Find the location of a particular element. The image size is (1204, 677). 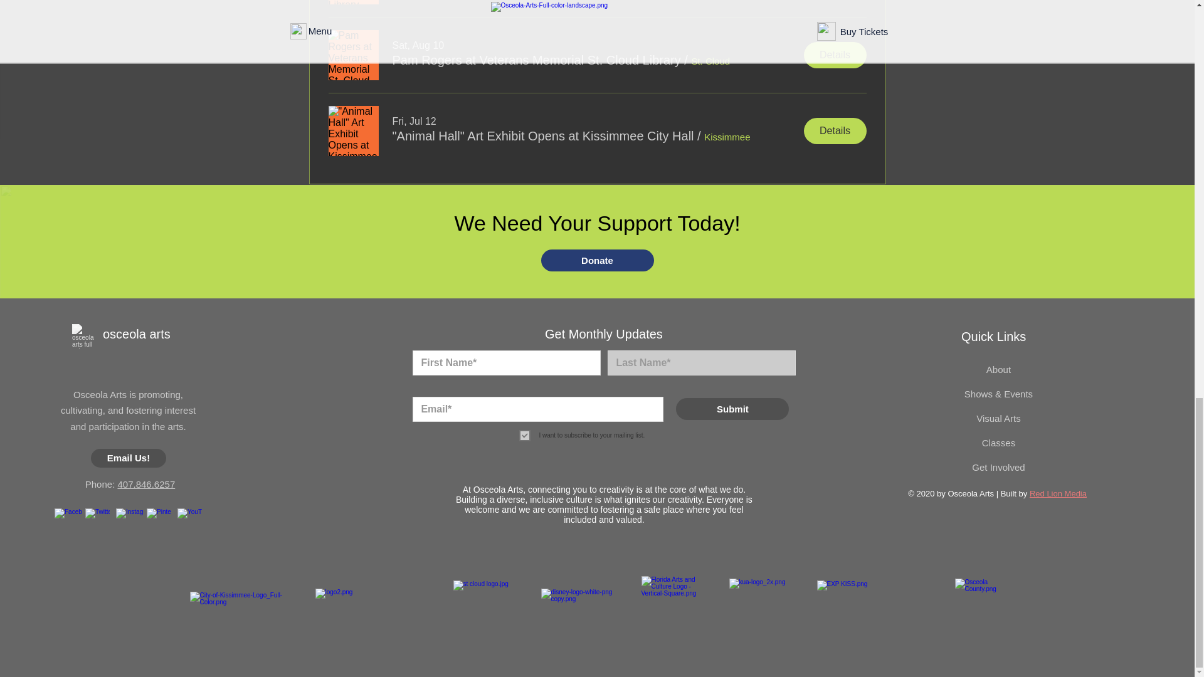

Donate is located at coordinates (597, 261).